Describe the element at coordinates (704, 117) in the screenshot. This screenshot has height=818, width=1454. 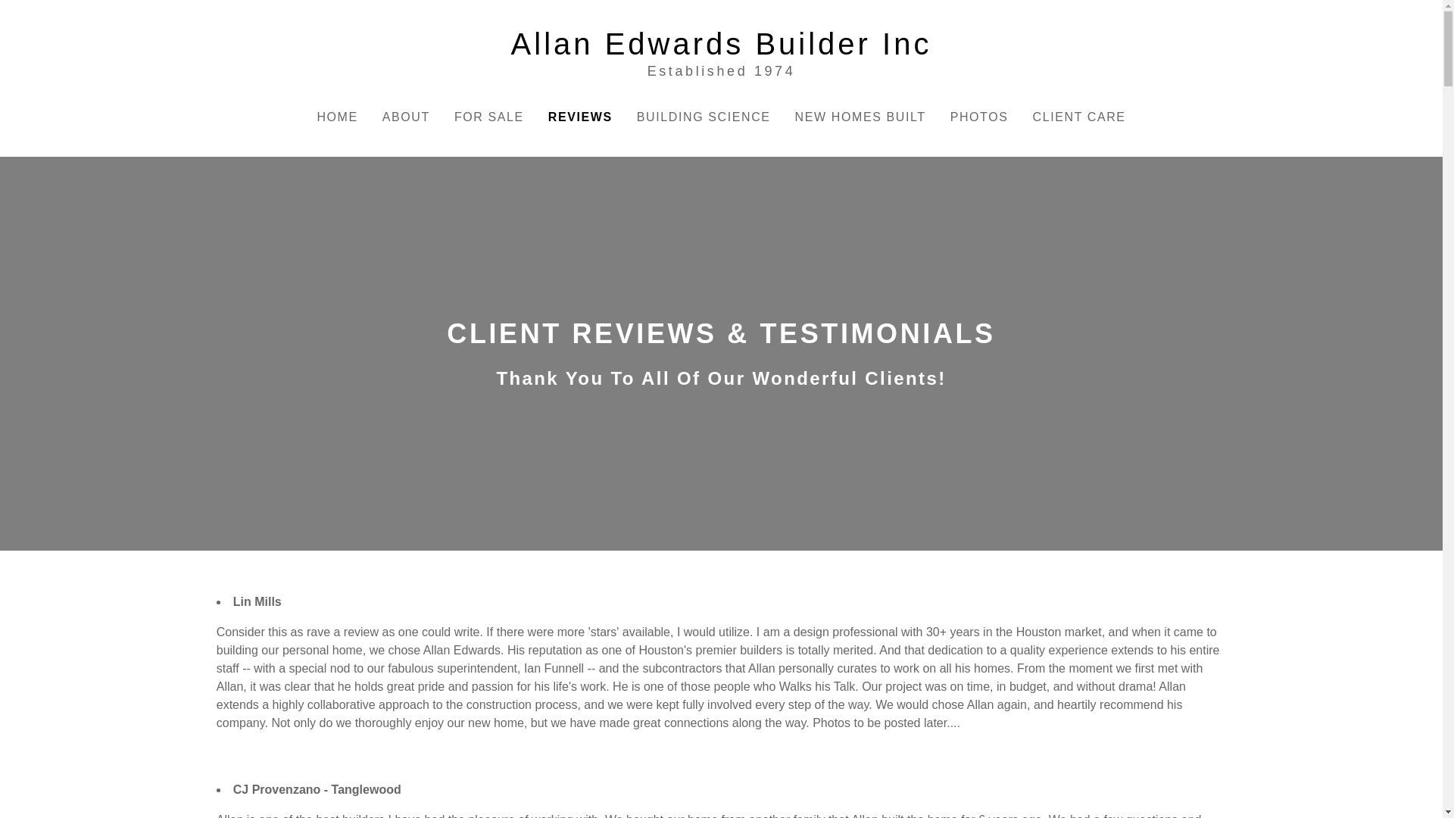
I see `BUILDING SCIENCE` at that location.